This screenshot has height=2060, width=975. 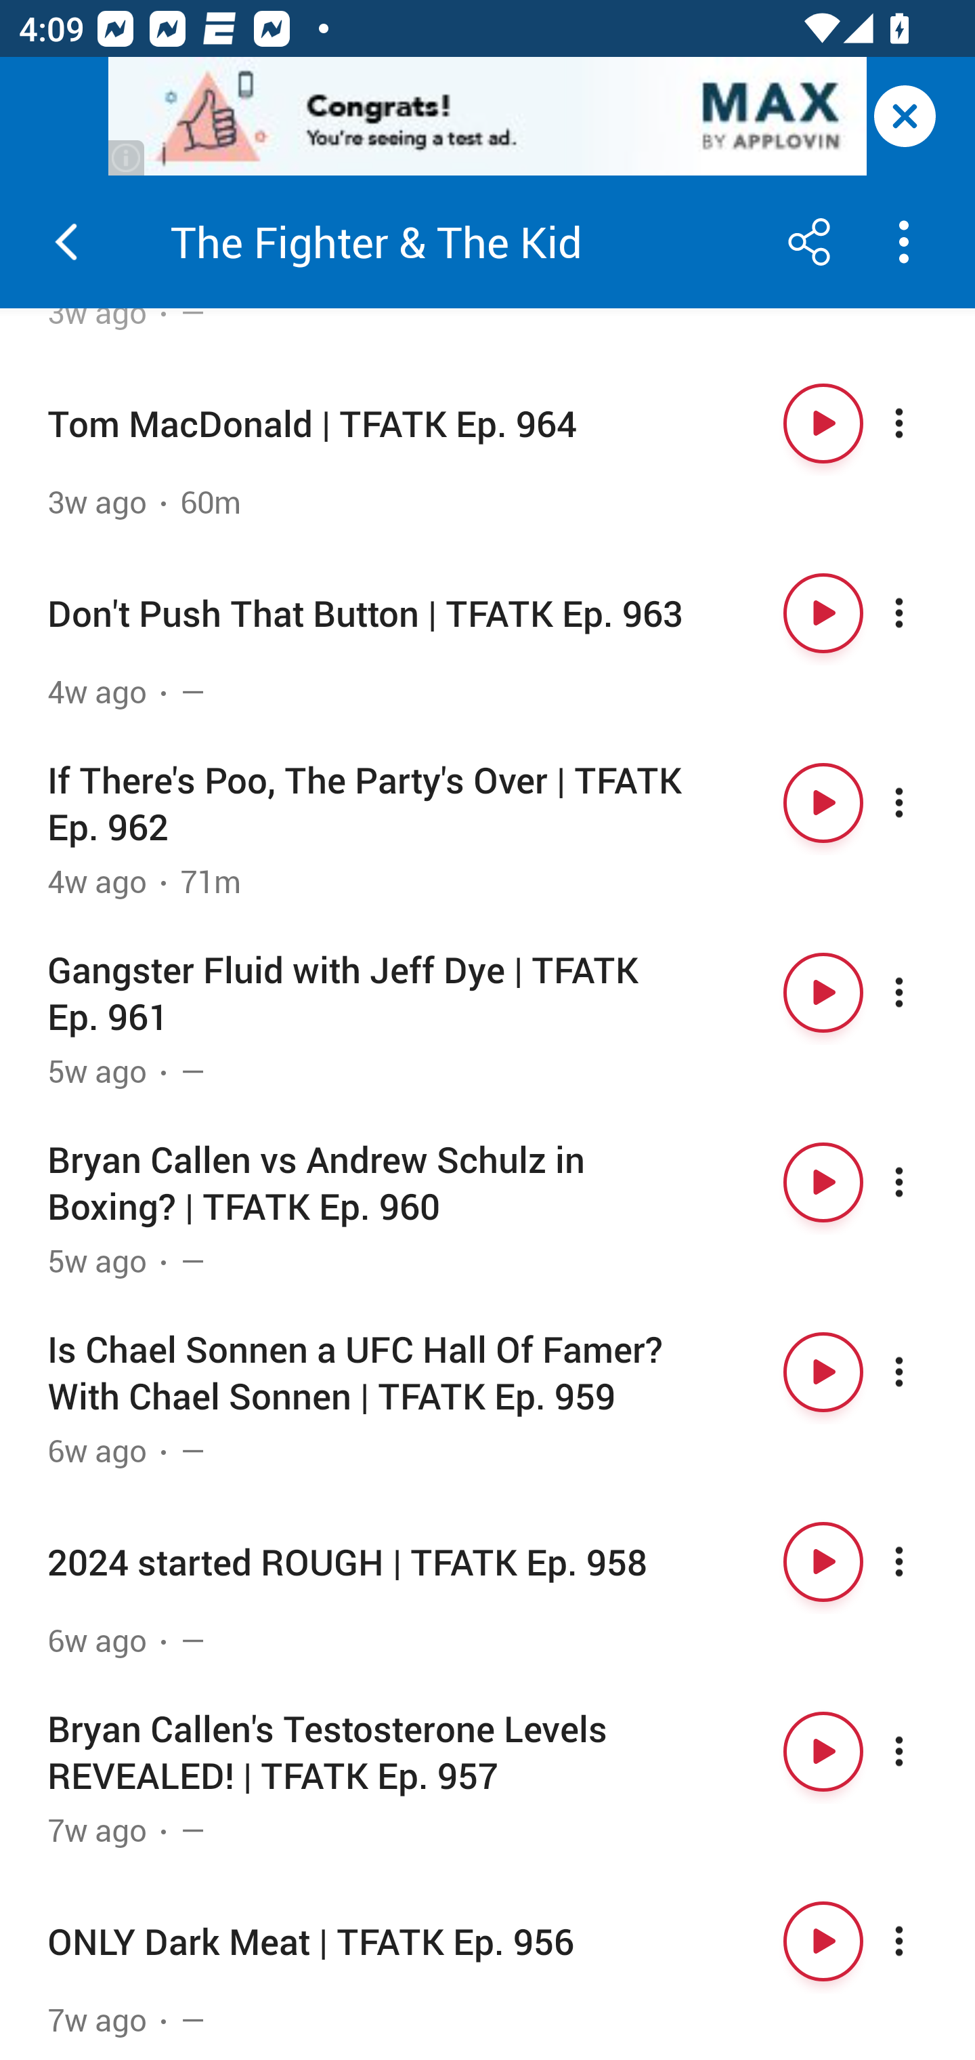 What do you see at coordinates (922, 802) in the screenshot?
I see `More options` at bounding box center [922, 802].